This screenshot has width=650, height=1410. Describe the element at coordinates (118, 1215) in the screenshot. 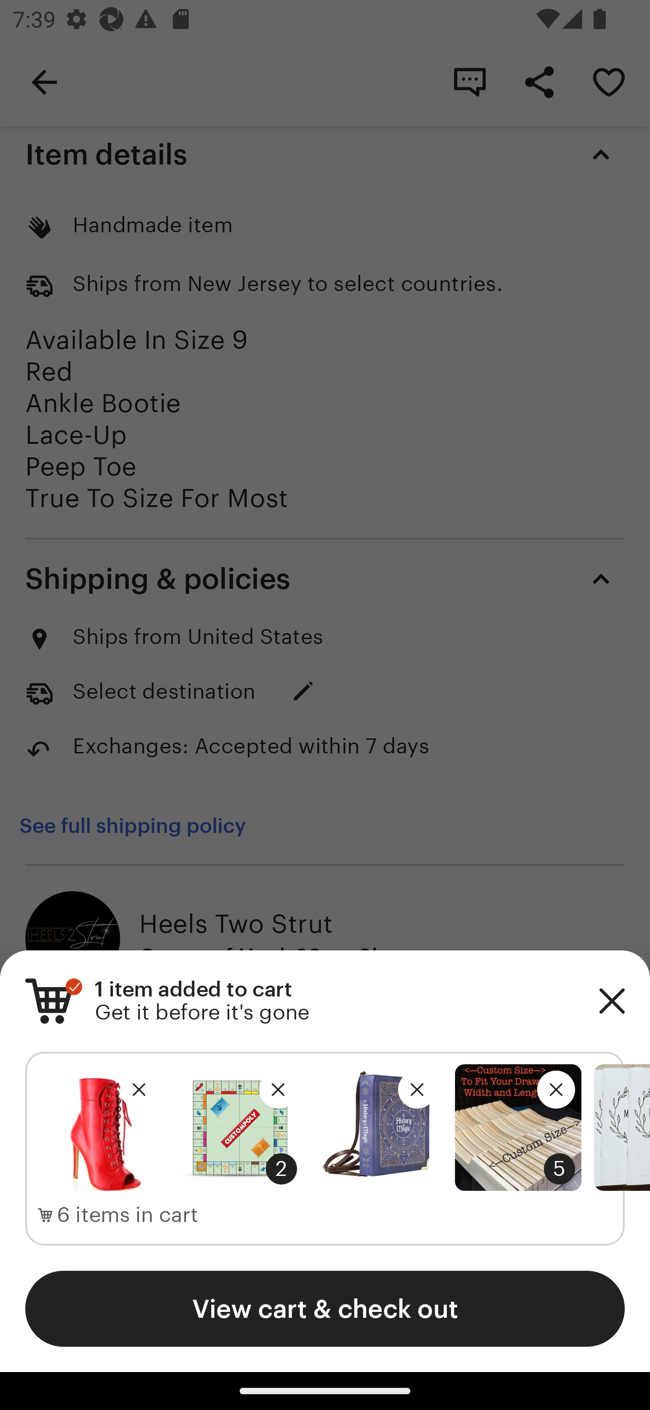

I see `6 items in cart` at that location.